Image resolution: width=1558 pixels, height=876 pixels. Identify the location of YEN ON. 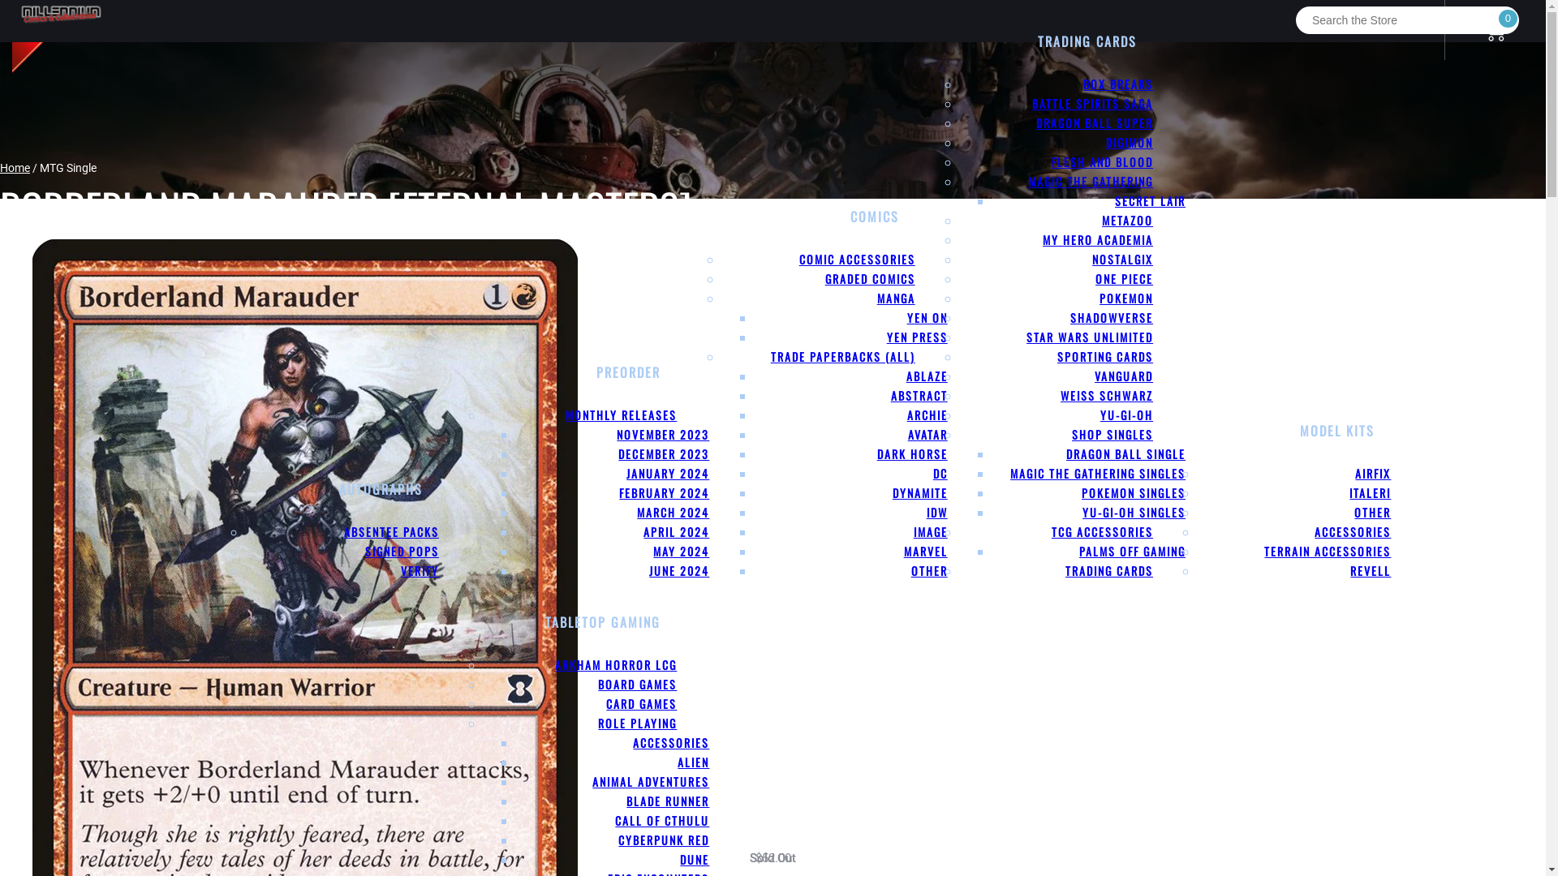
(927, 318).